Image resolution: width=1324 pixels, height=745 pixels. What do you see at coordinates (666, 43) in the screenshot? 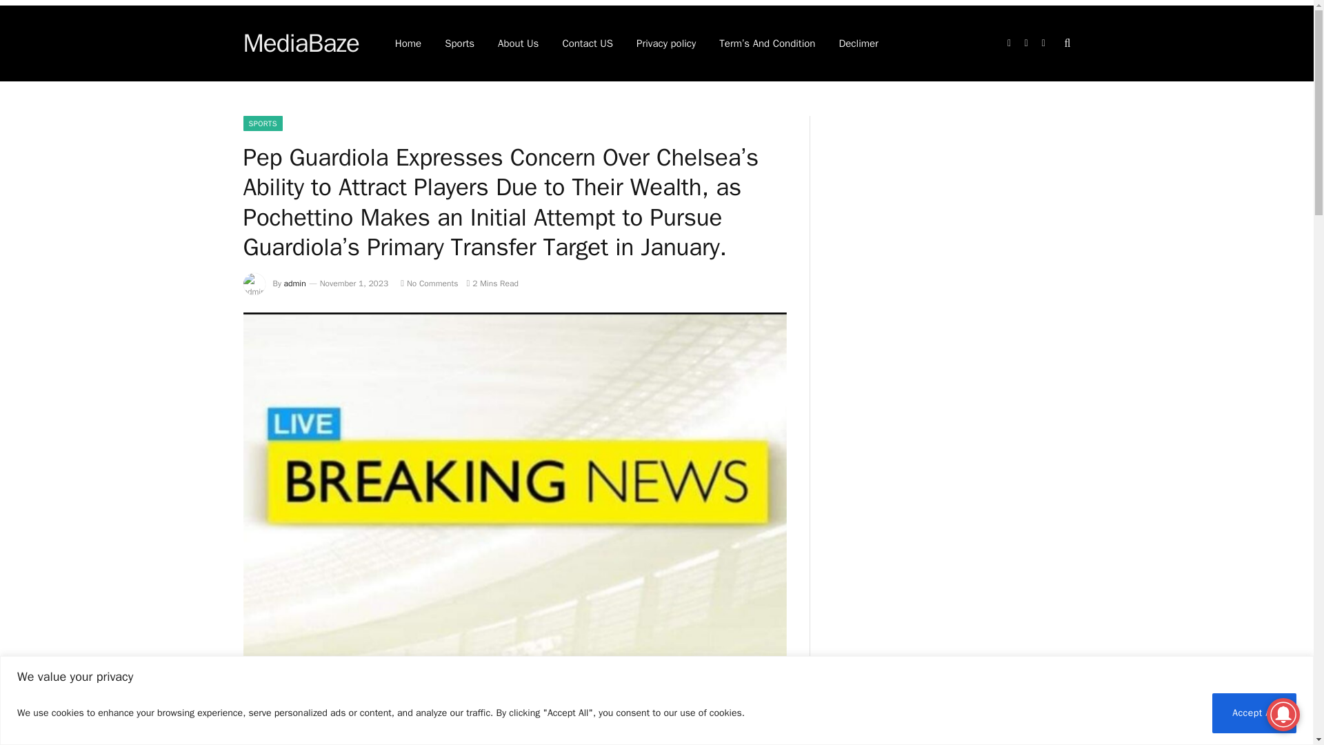
I see `Privacy policy` at bounding box center [666, 43].